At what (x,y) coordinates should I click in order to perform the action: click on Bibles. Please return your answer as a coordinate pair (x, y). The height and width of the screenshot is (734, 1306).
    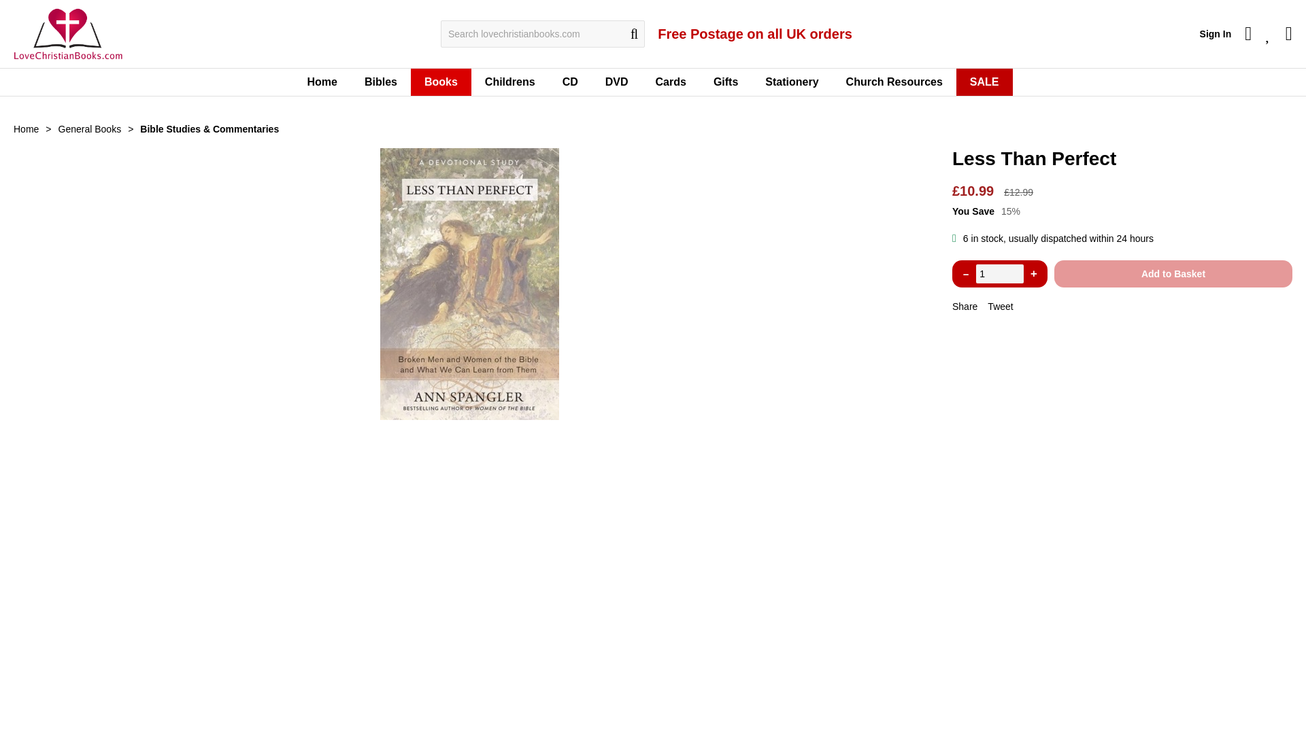
    Looking at the image, I should click on (381, 82).